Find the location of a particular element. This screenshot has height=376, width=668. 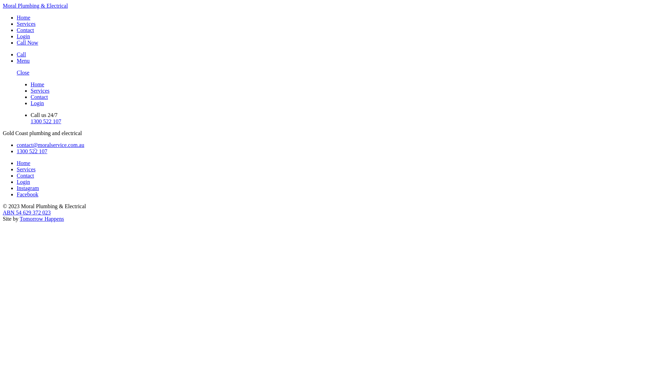

Home is located at coordinates (24, 163).